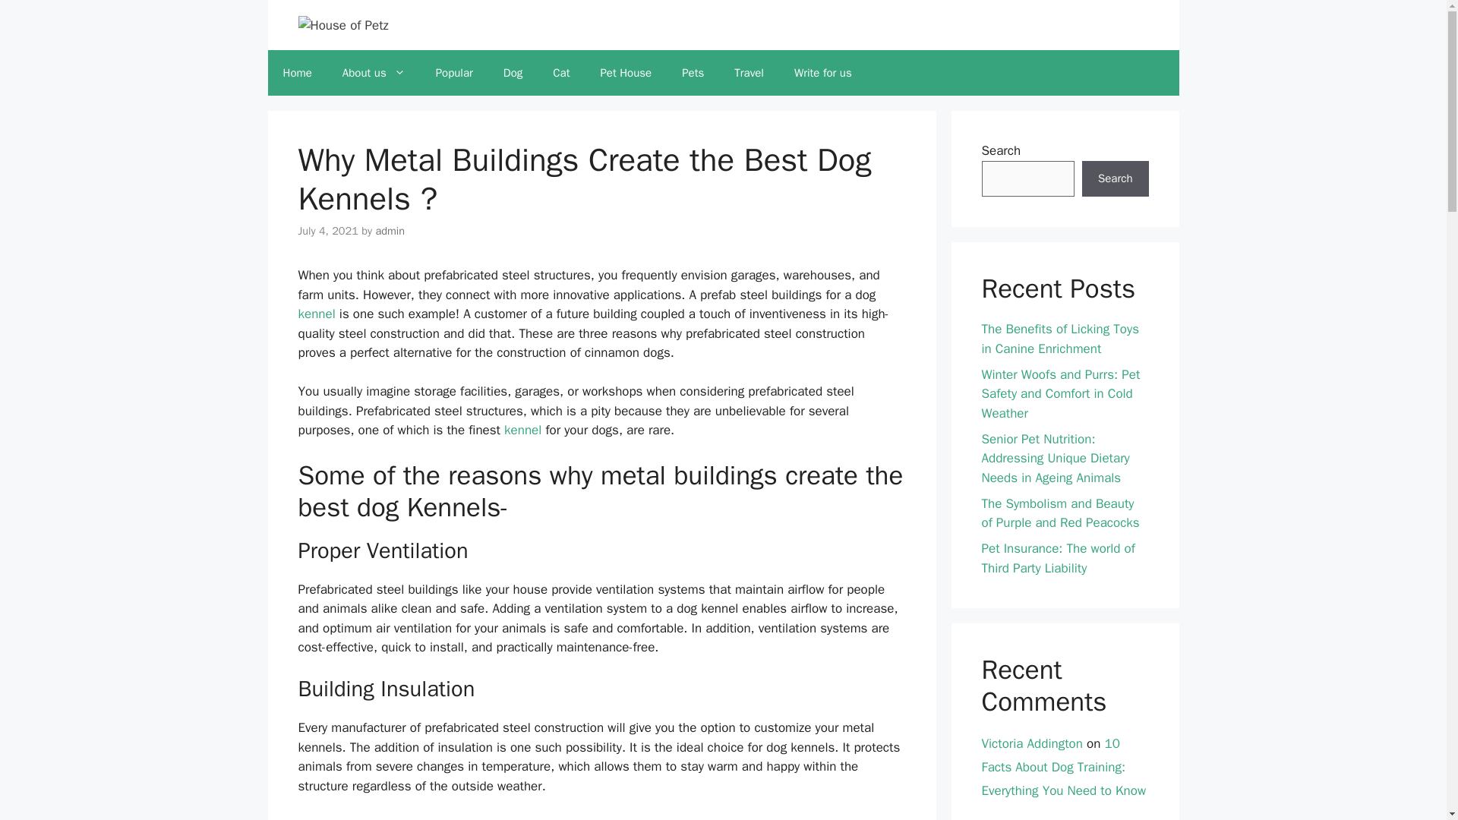 The height and width of the screenshot is (820, 1458). Describe the element at coordinates (560, 73) in the screenshot. I see `Cat` at that location.